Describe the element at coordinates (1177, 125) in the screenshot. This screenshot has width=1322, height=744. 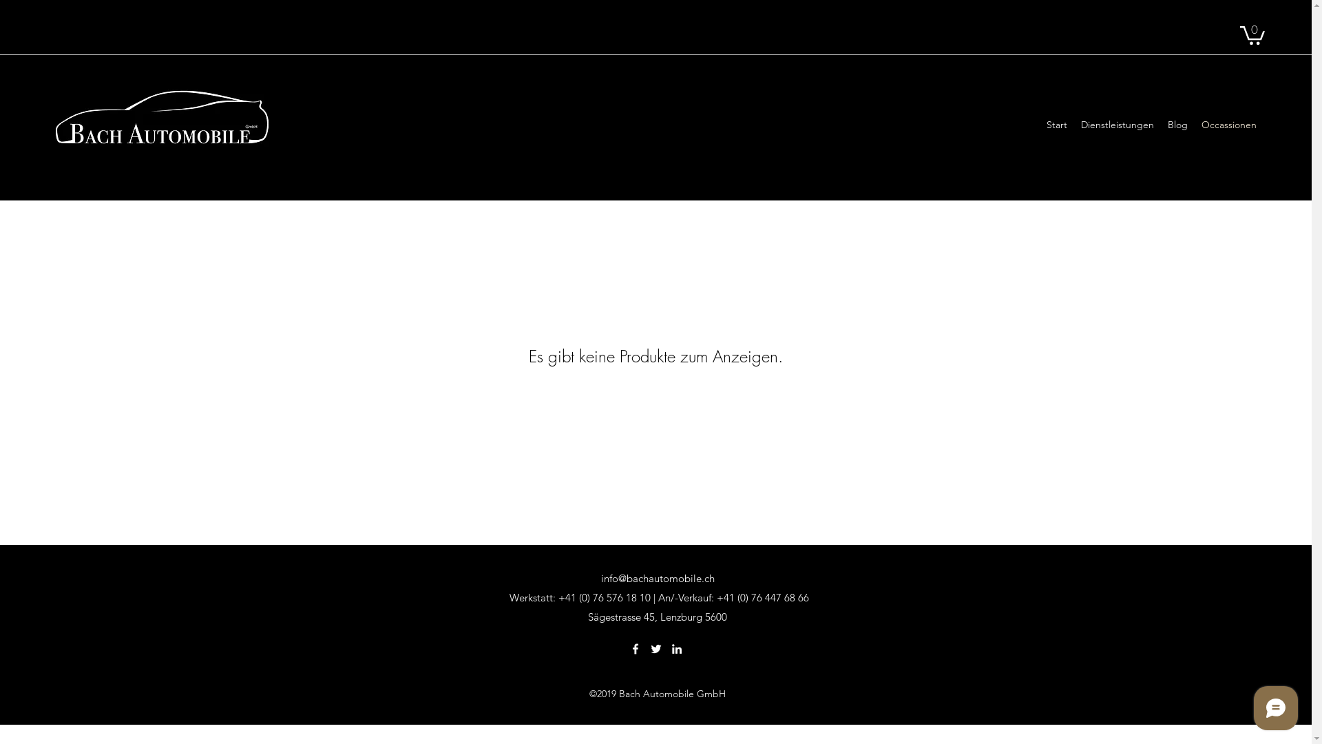
I see `Blog` at that location.